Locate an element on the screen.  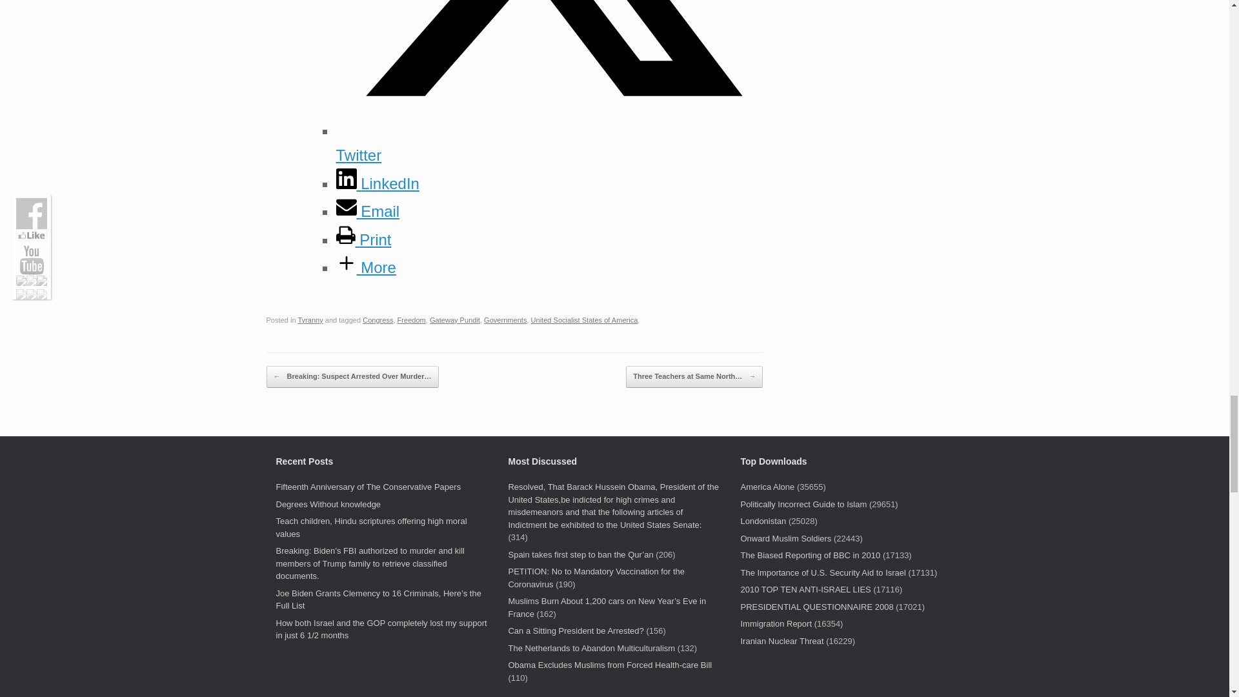
Email is located at coordinates (367, 212).